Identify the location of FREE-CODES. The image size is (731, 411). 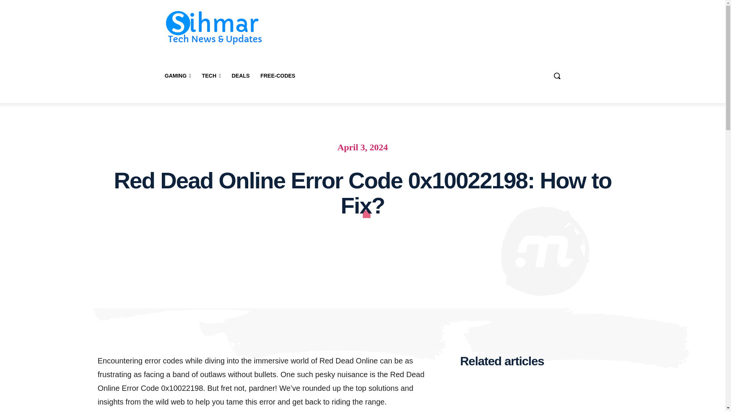
(278, 75).